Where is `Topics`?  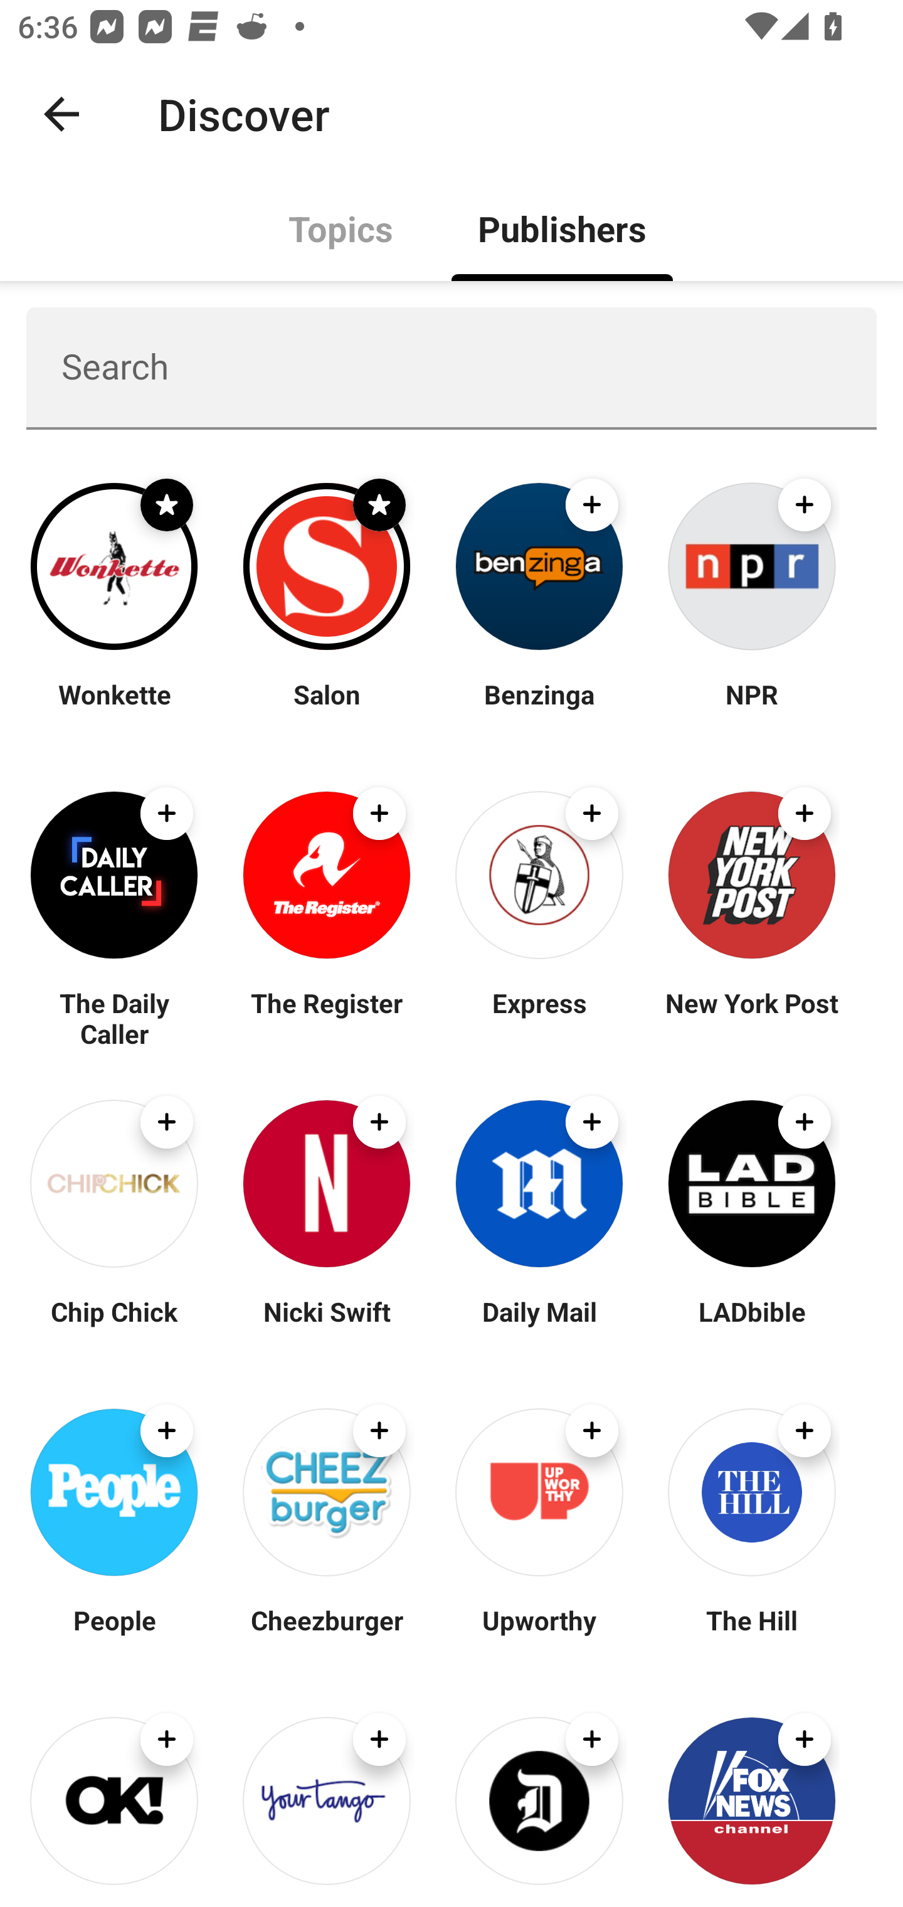 Topics is located at coordinates (341, 227).